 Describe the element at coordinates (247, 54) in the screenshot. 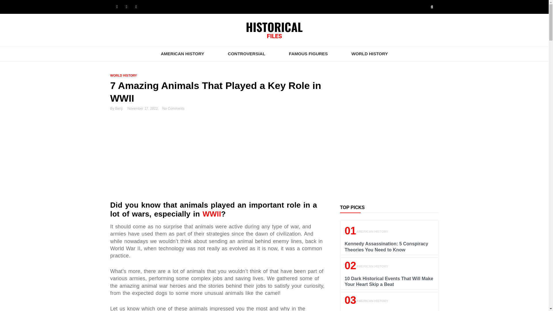

I see `CONTROVERSIAL` at that location.